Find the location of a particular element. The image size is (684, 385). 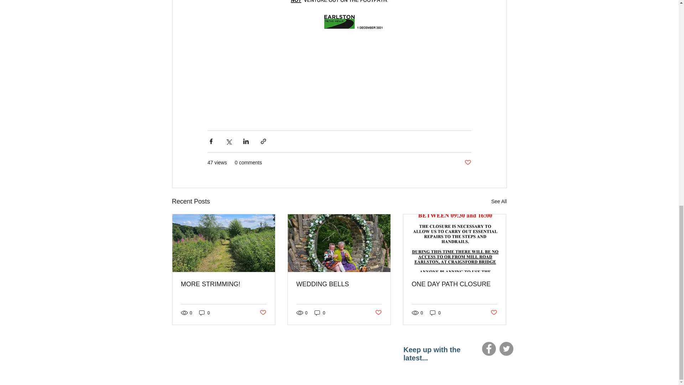

MORE STRIMMING! is located at coordinates (224, 284).